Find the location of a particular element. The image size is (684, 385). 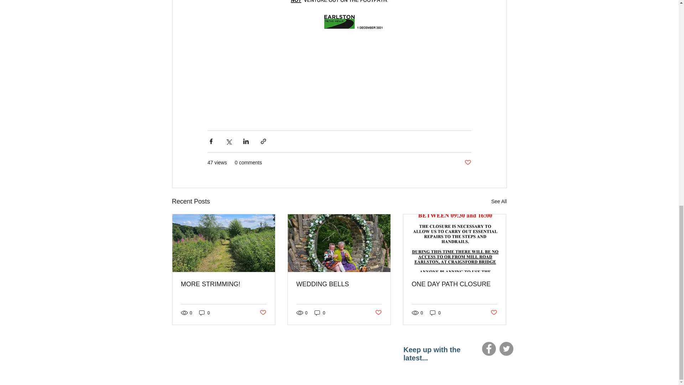

MORE STRIMMING! is located at coordinates (224, 284).